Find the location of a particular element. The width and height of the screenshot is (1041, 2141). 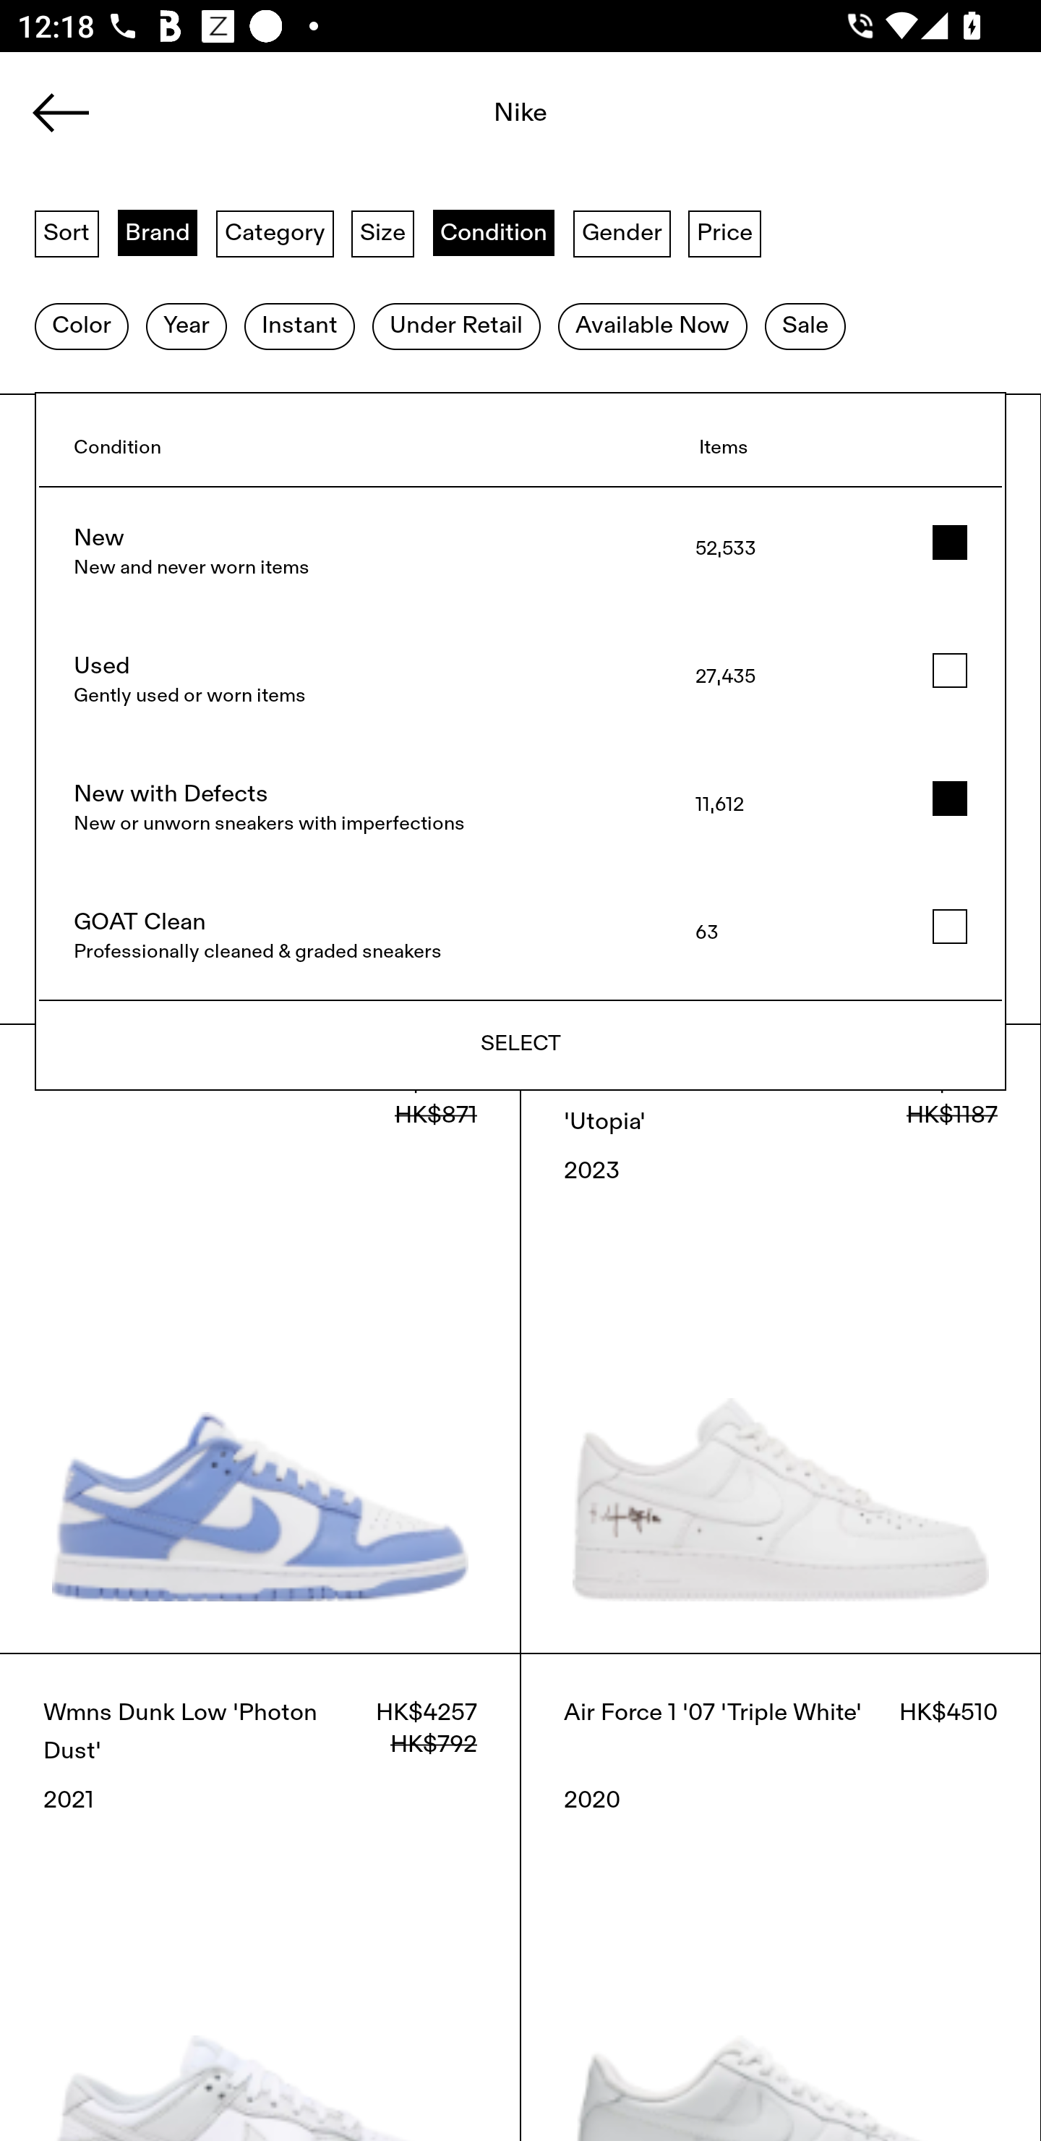

Available Now is located at coordinates (652, 326).